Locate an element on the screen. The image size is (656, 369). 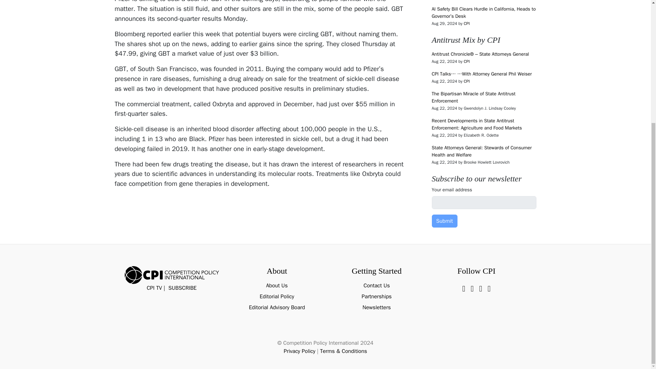
Posts by CPI is located at coordinates (467, 61).